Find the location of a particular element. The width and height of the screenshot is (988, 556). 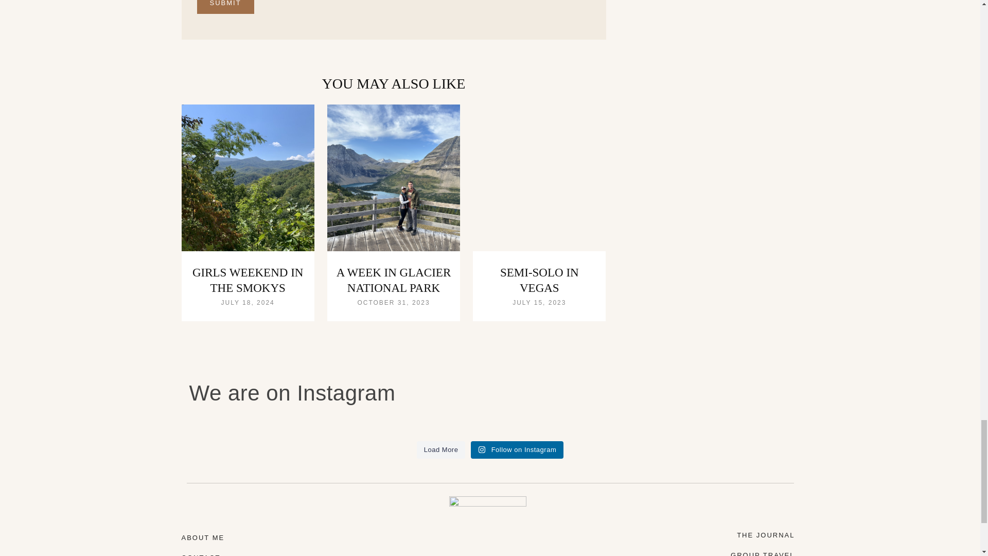

GIRLS WEEKEND IN THE SMOKYS is located at coordinates (248, 280).